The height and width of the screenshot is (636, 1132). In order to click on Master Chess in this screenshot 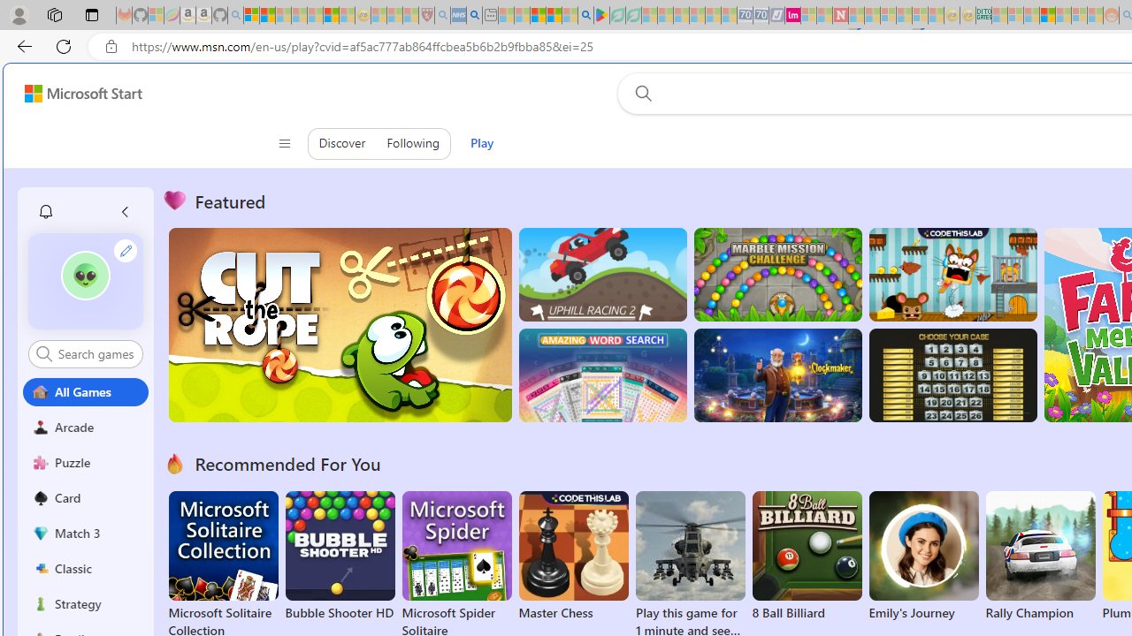, I will do `click(573, 556)`.